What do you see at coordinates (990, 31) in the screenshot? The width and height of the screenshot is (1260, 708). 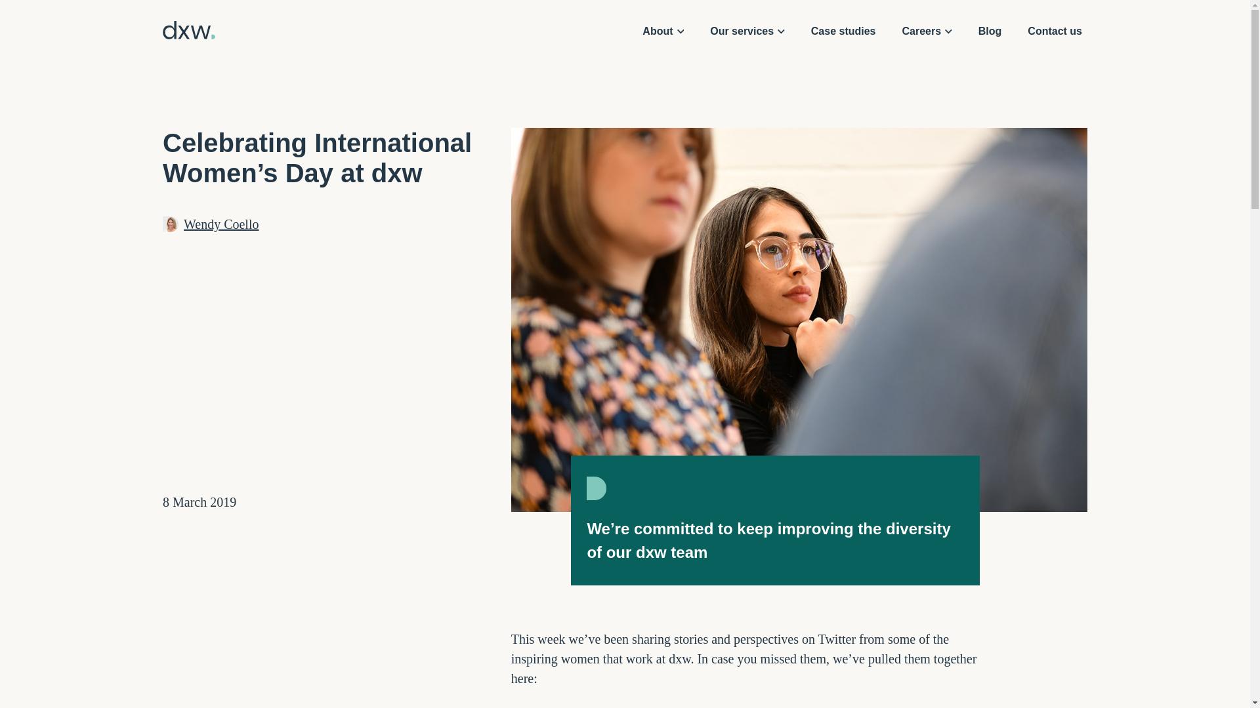 I see `Blog` at bounding box center [990, 31].